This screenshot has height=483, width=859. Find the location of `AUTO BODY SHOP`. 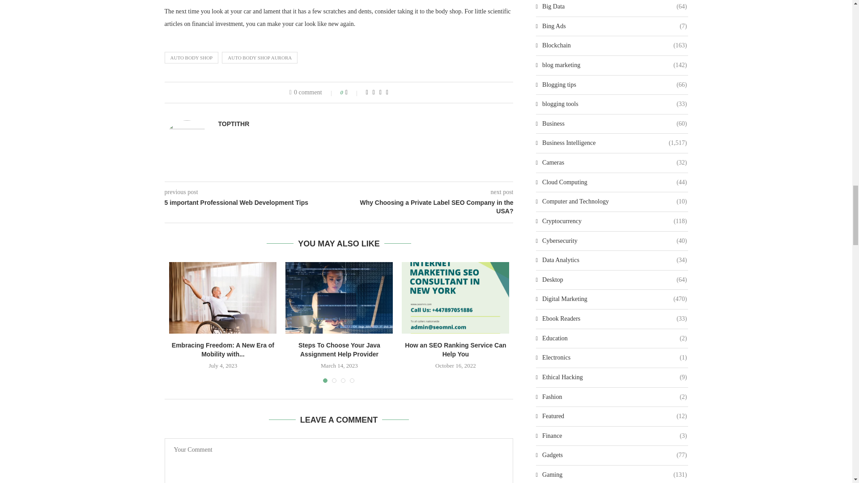

AUTO BODY SHOP is located at coordinates (191, 57).